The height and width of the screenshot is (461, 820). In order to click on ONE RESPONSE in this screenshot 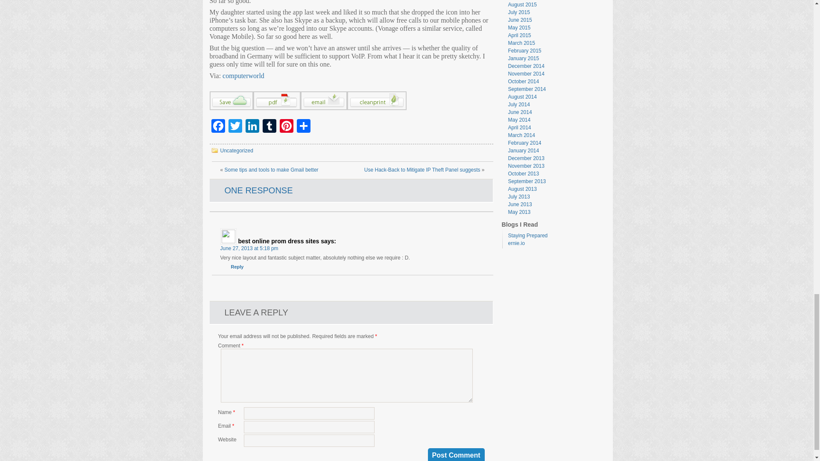, I will do `click(259, 190)`.